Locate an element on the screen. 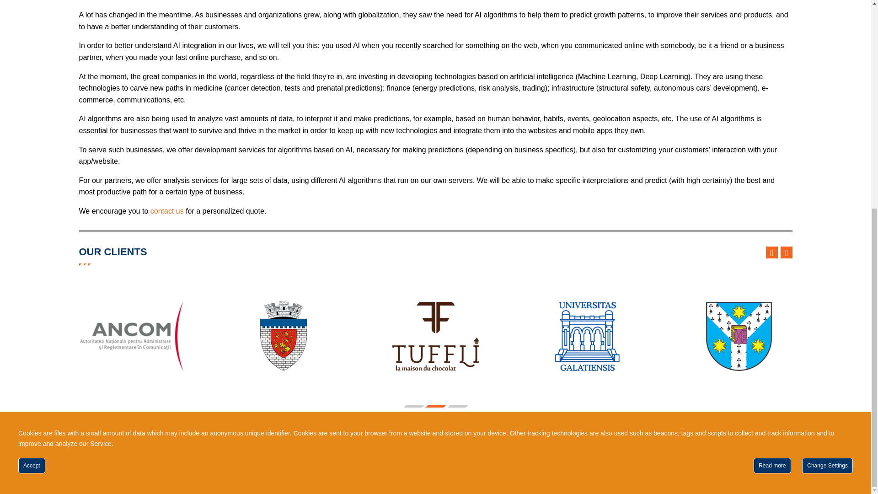  Previous is located at coordinates (771, 252).